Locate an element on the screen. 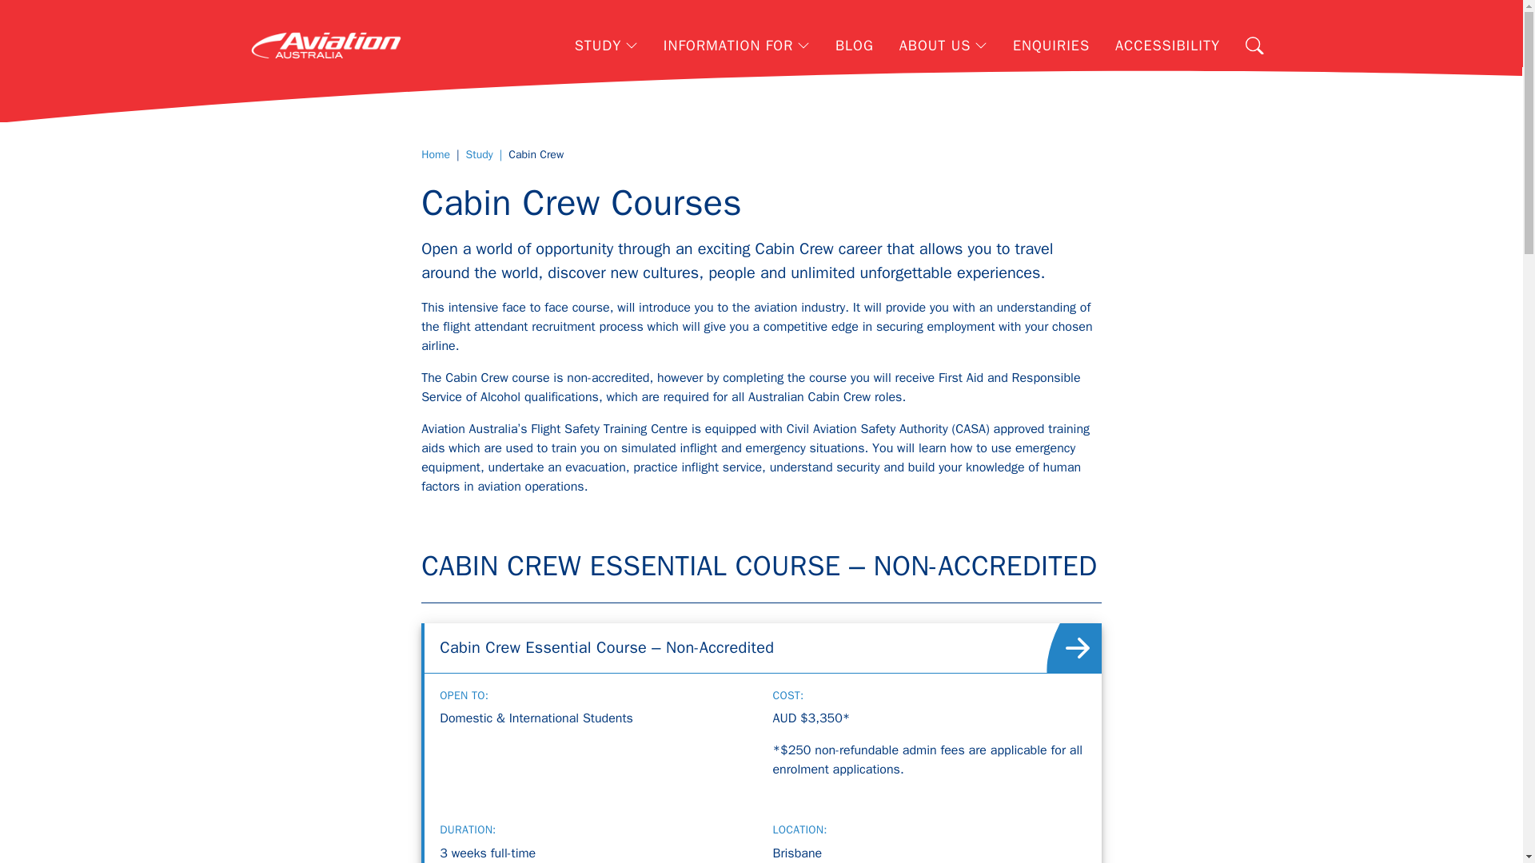  Home is located at coordinates (435, 154).